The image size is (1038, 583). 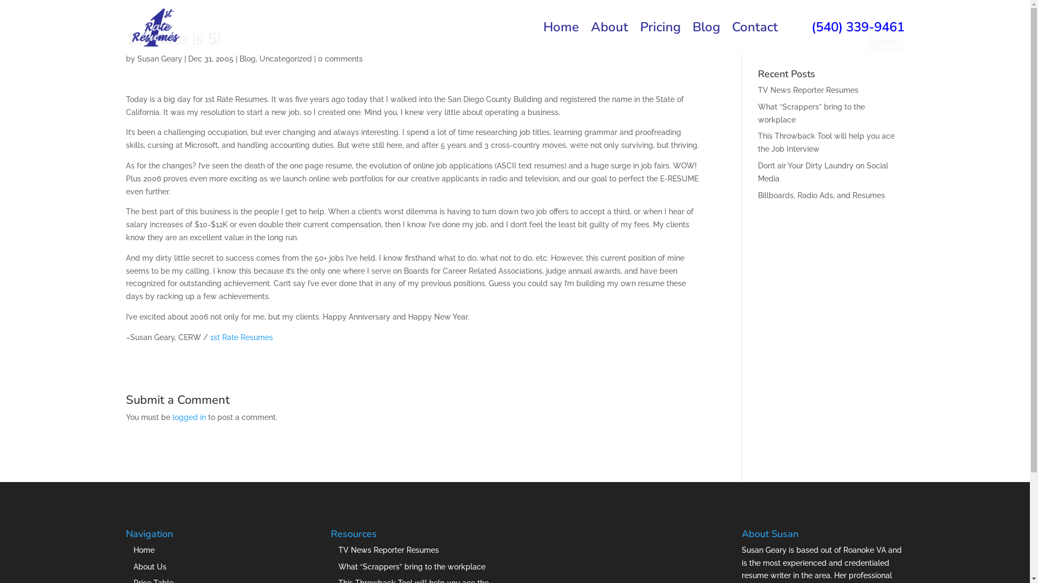 I want to click on About Us, so click(x=149, y=567).